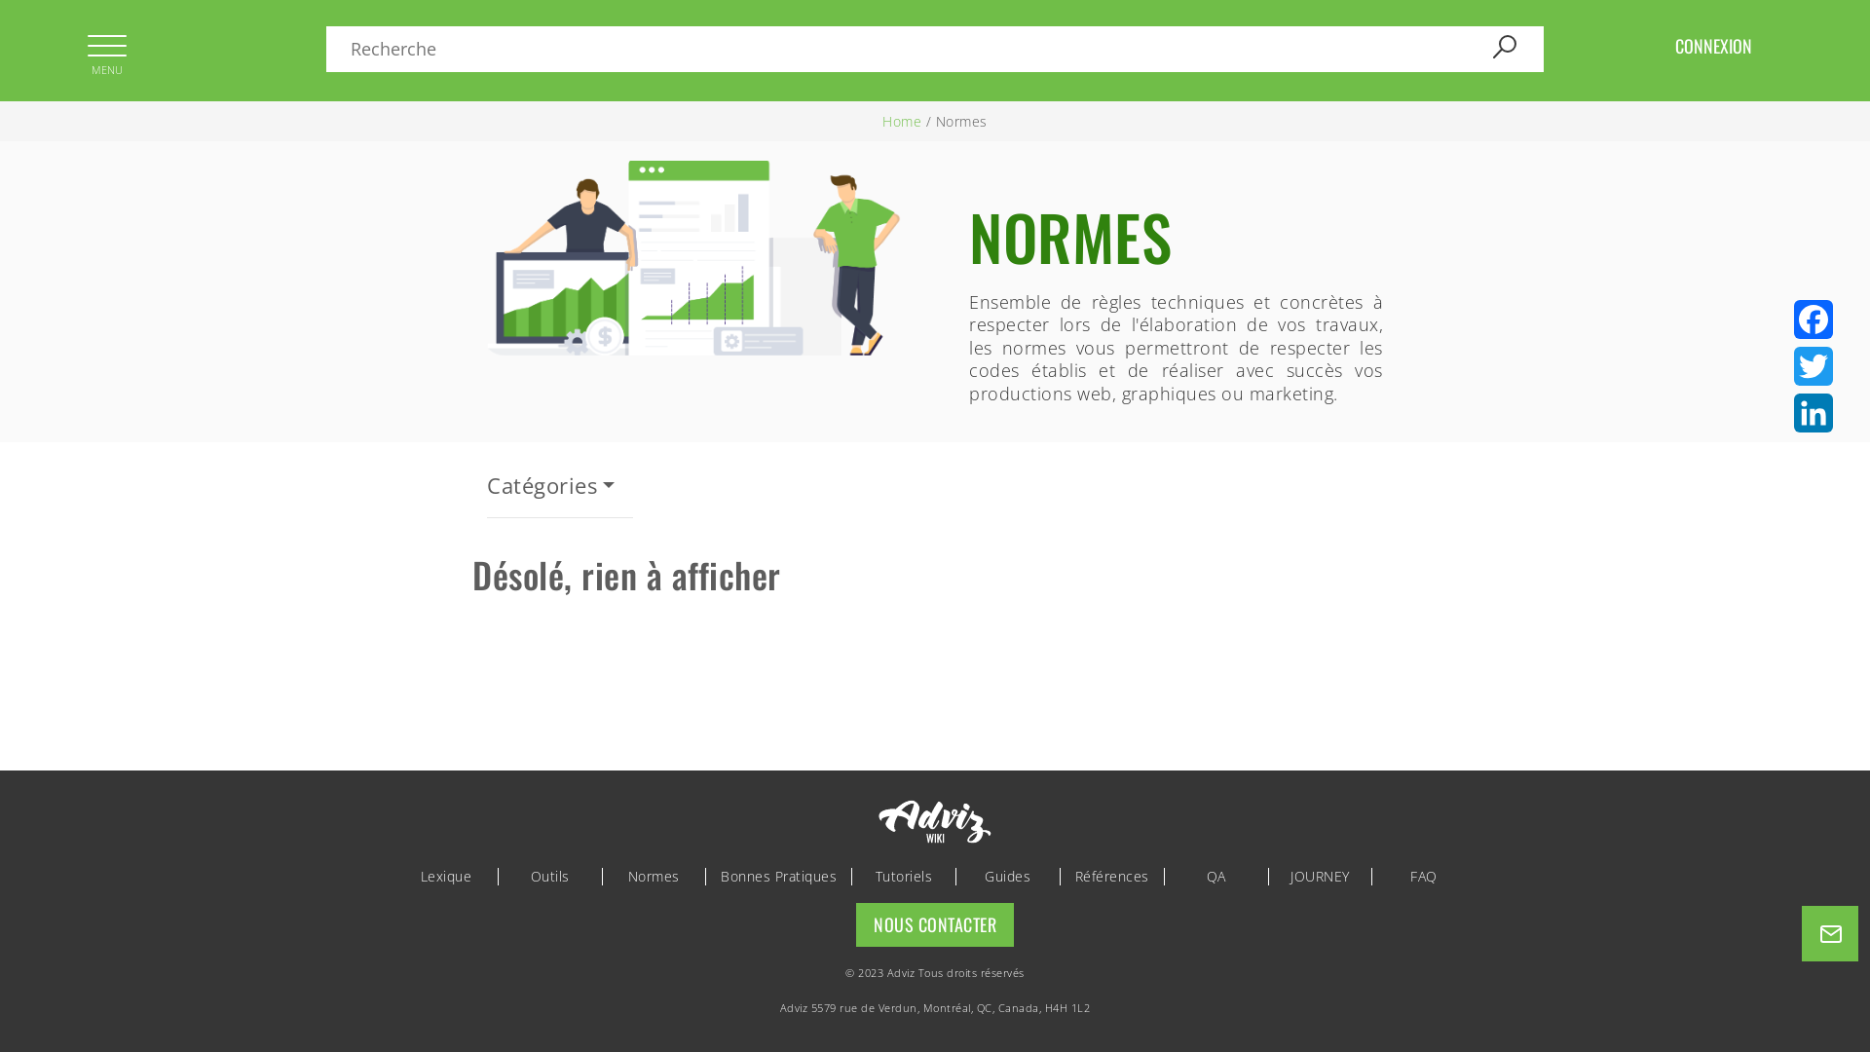  What do you see at coordinates (1216, 877) in the screenshot?
I see `QA` at bounding box center [1216, 877].